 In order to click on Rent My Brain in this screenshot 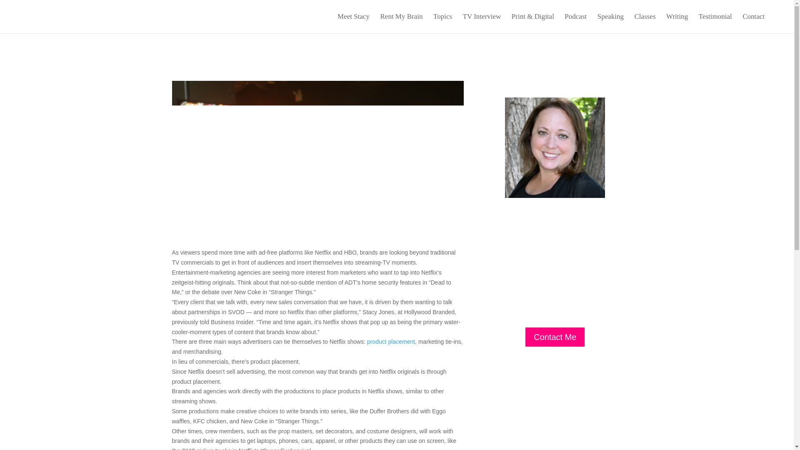, I will do `click(402, 23)`.